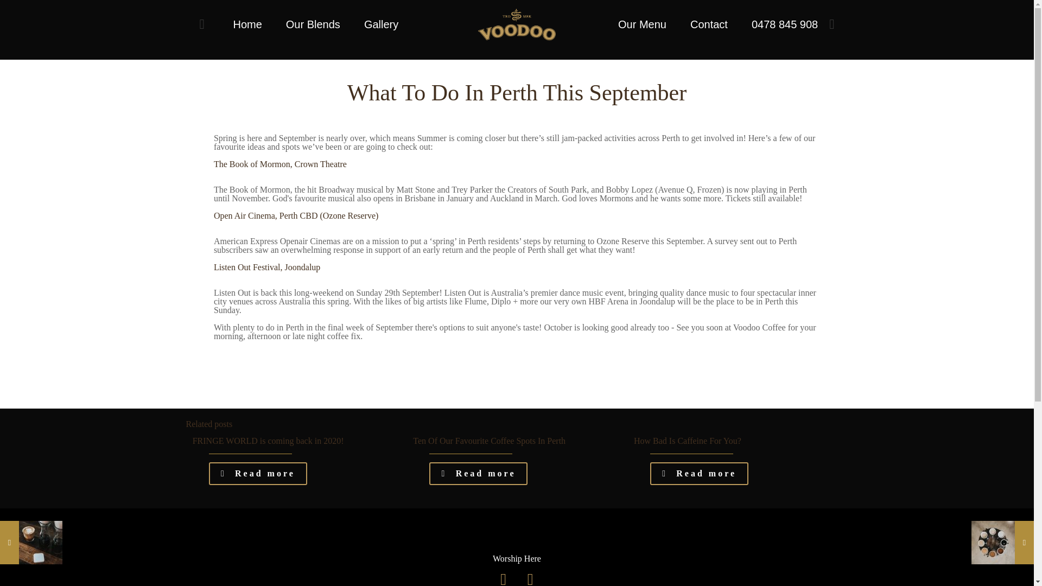 The image size is (1042, 586). What do you see at coordinates (699, 474) in the screenshot?
I see `Read more` at bounding box center [699, 474].